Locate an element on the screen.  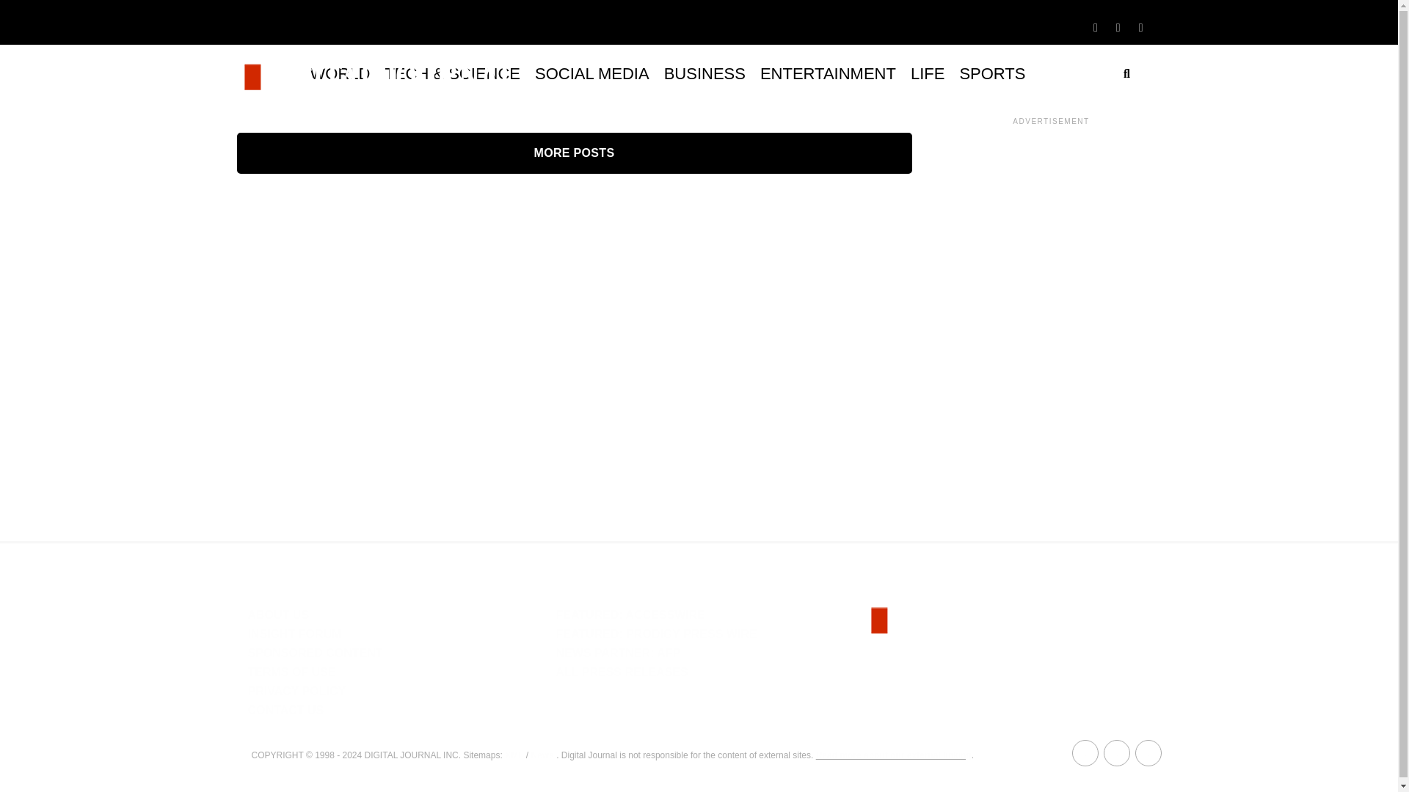
MORE POSTS is located at coordinates (574, 153).